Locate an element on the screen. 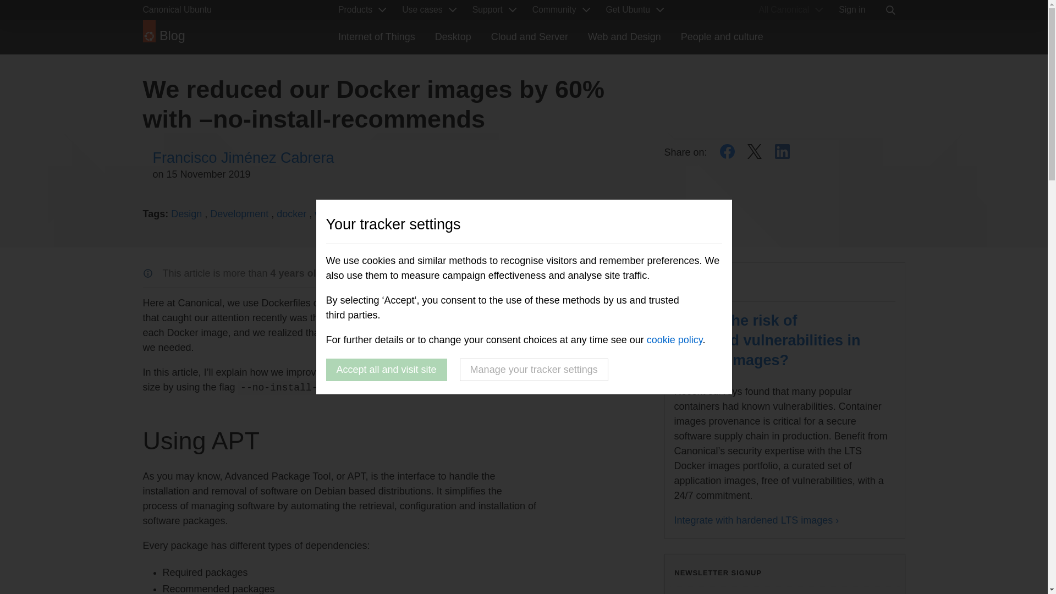 This screenshot has width=1056, height=594. Use cases is located at coordinates (427, 10).